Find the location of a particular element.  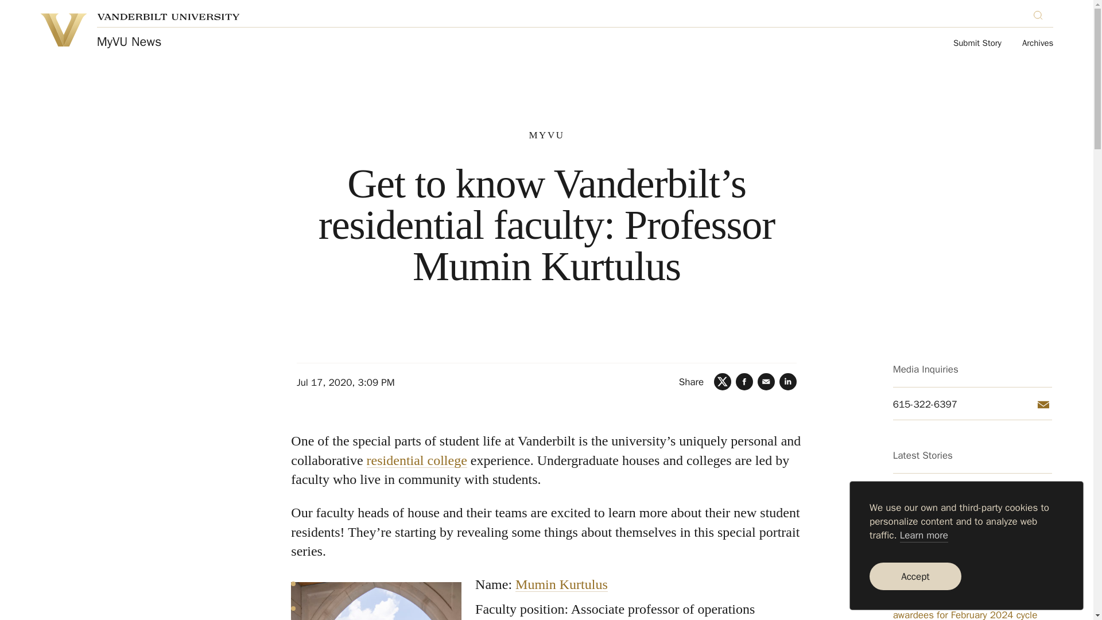

Archives is located at coordinates (1038, 44).